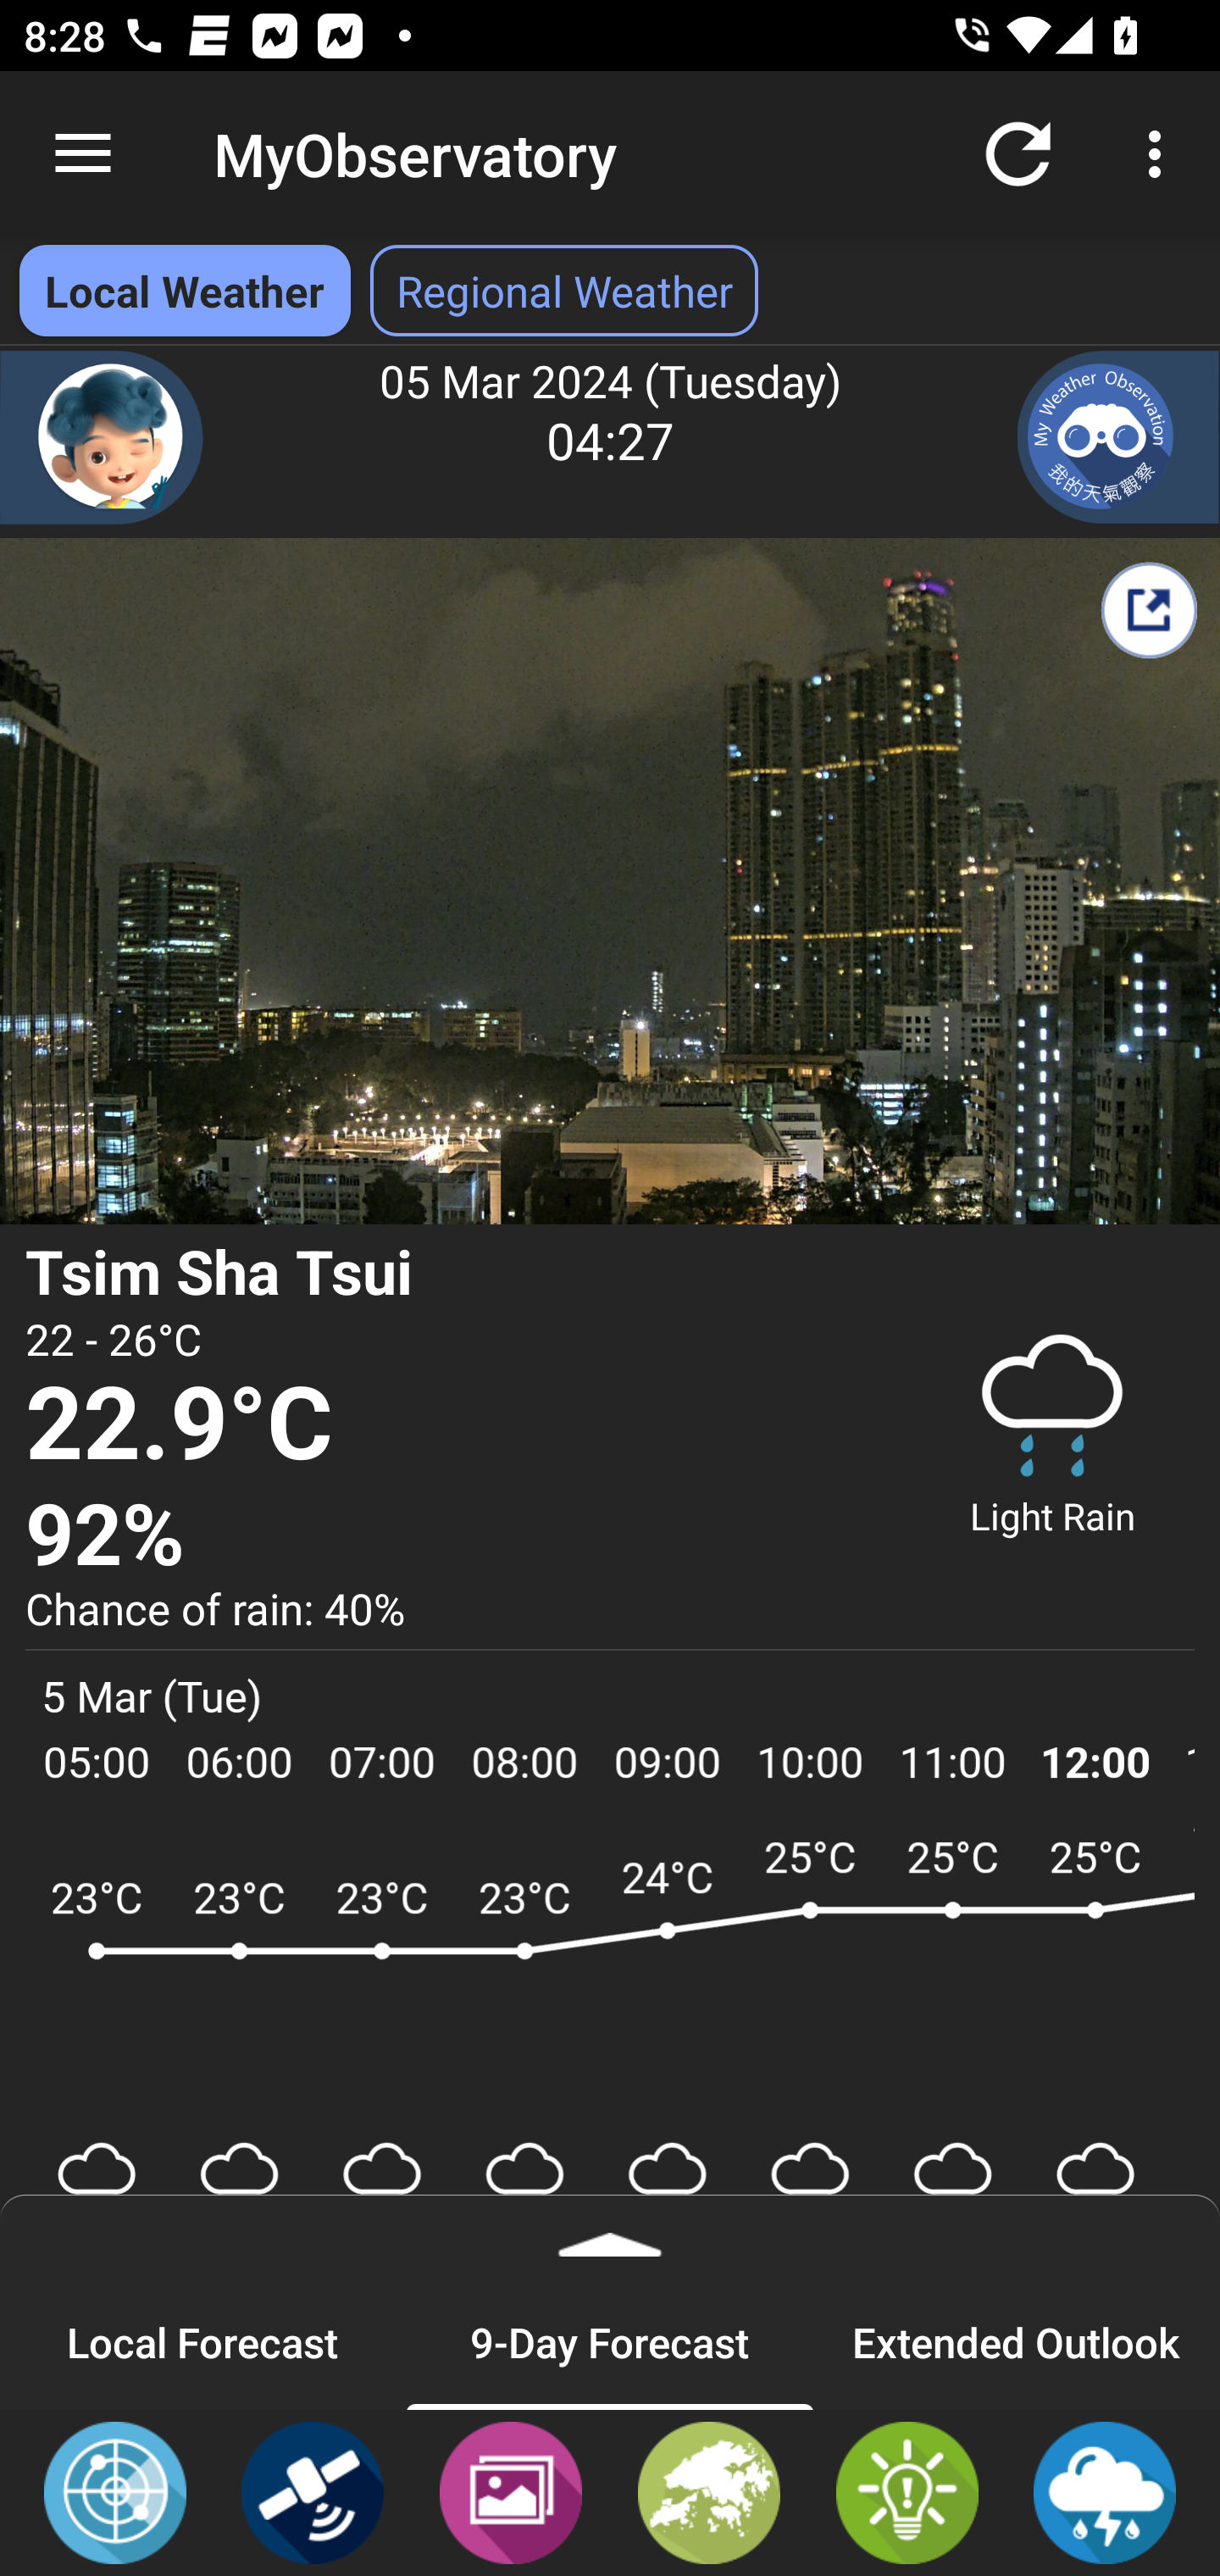  I want to click on Loc-based Rainfall & Lightning Forecast, so click(1105, 2491).